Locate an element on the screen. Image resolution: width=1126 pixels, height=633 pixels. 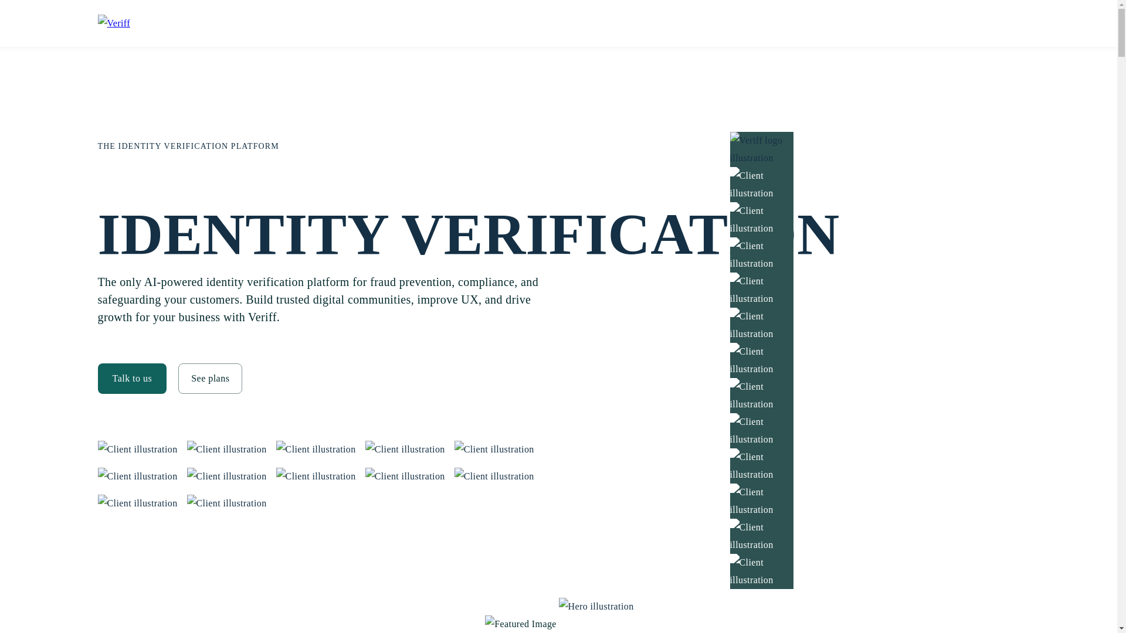
Talk to us is located at coordinates (131, 377).